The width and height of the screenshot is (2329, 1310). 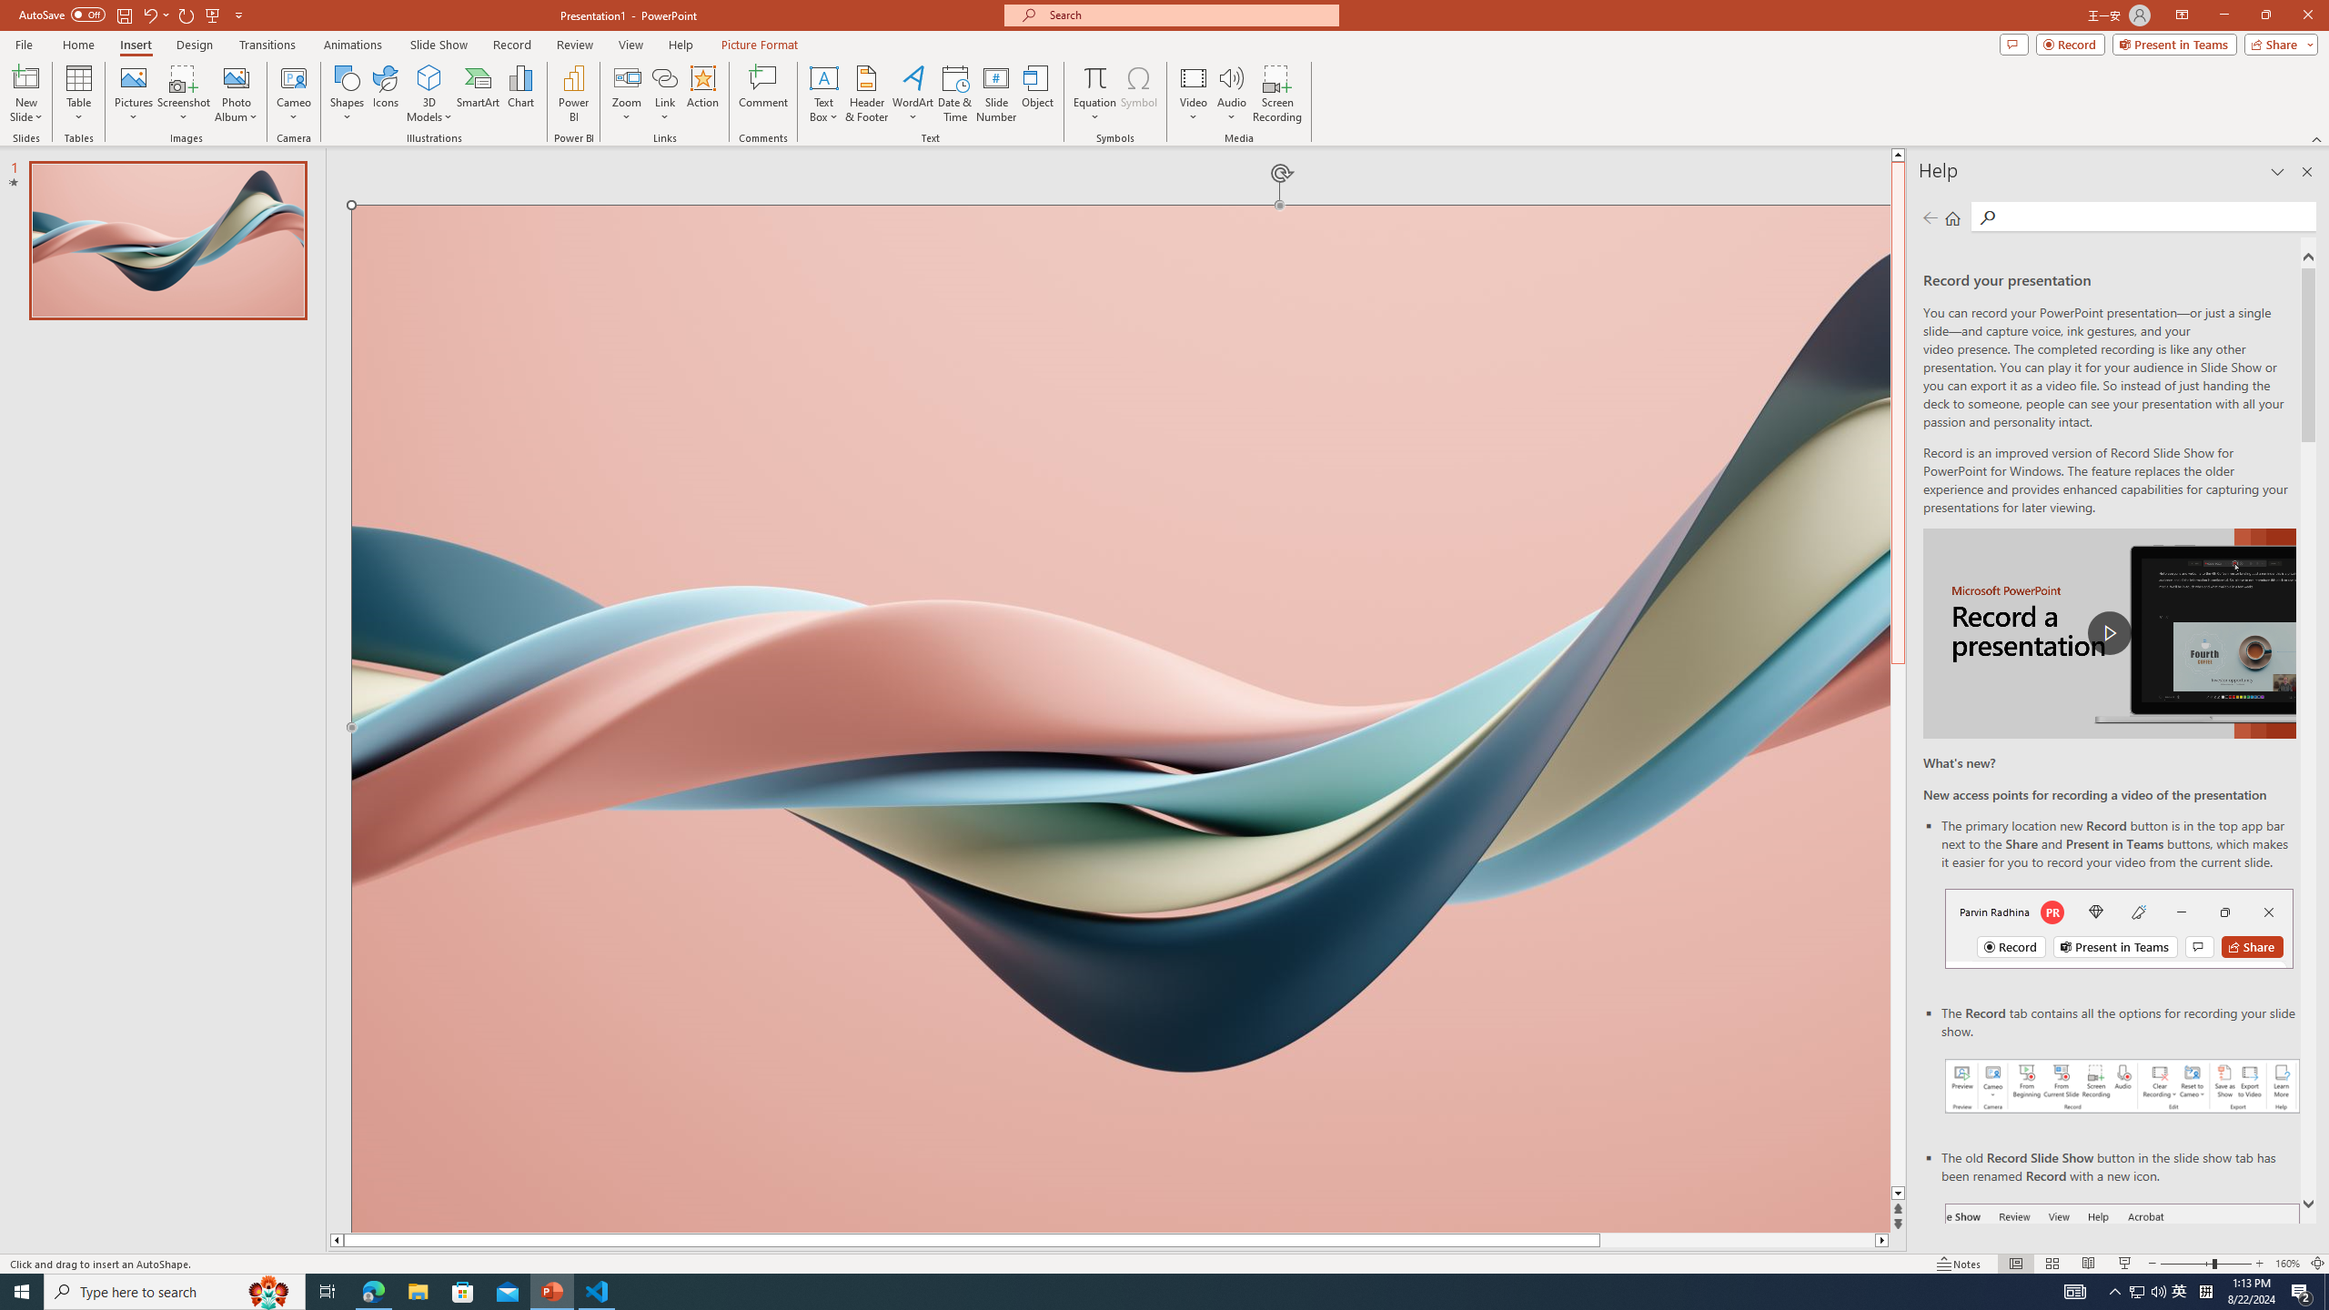 I want to click on Symbol..., so click(x=1138, y=94).